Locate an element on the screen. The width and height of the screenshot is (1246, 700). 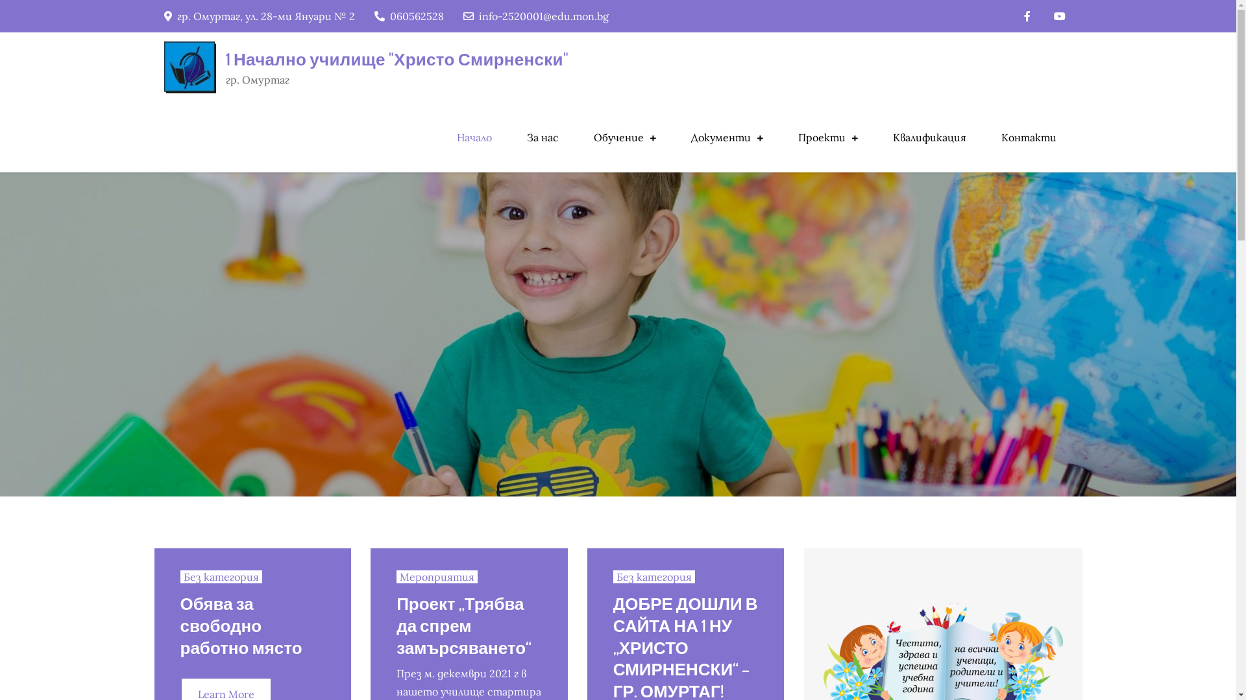
info-2520001@edu.mon.bg is located at coordinates (536, 16).